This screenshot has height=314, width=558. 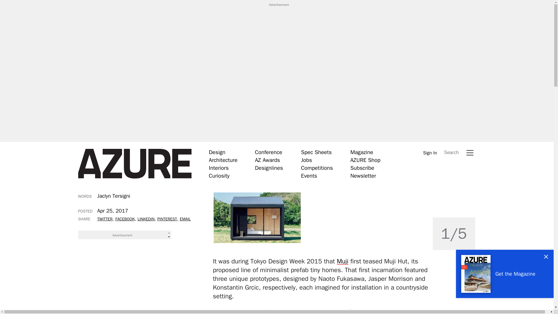 I want to click on Search, so click(x=452, y=152).